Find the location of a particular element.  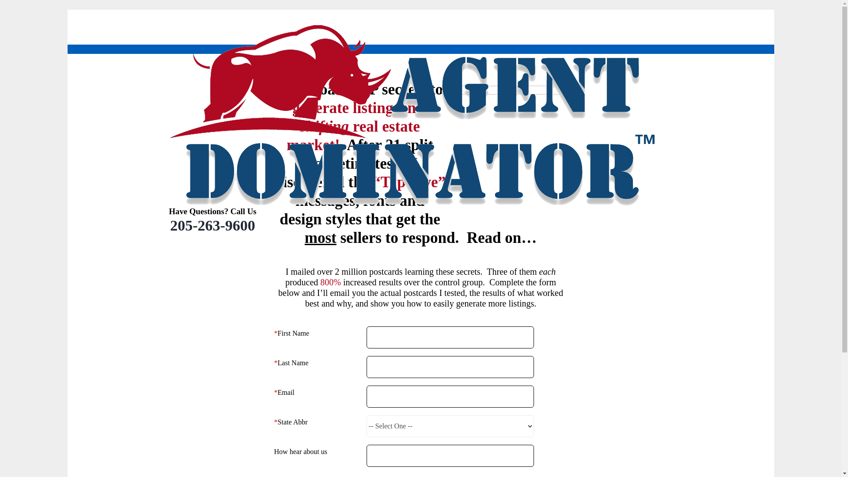

205-263-9600 is located at coordinates (212, 225).